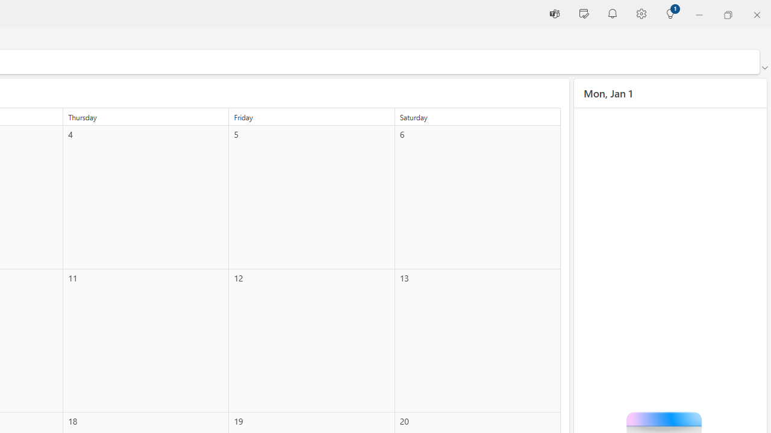 This screenshot has width=771, height=433. What do you see at coordinates (764, 67) in the screenshot?
I see `Ribbon display options` at bounding box center [764, 67].